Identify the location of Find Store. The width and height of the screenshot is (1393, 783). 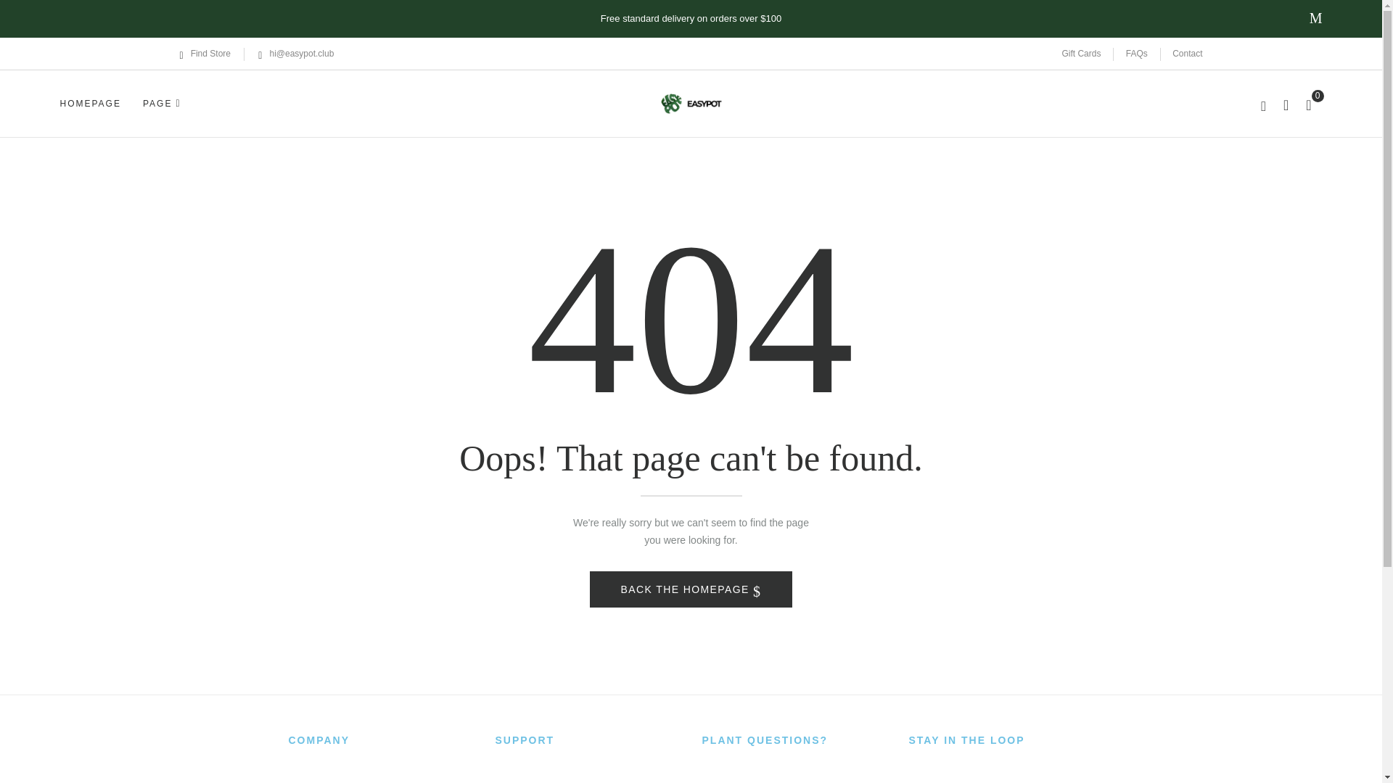
(205, 54).